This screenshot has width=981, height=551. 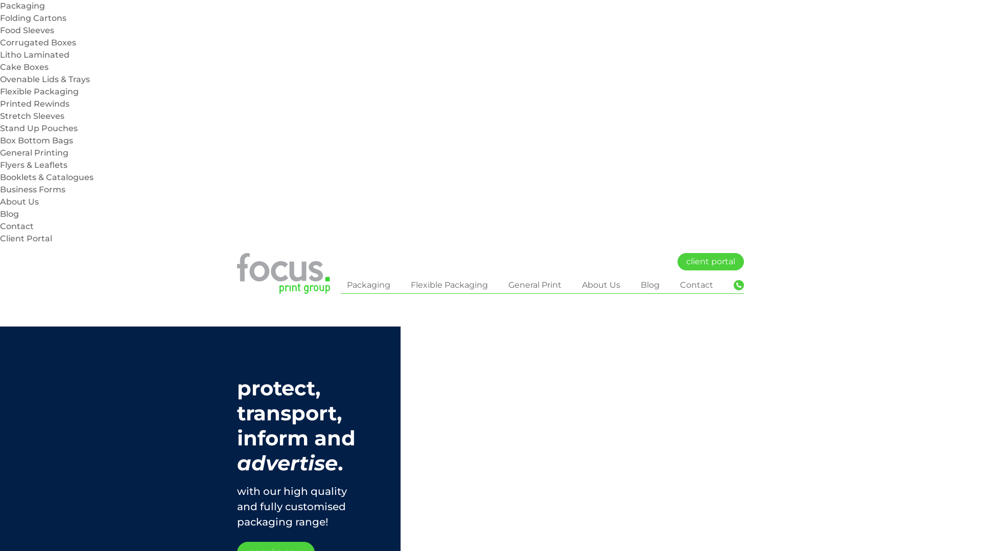 I want to click on Blog, so click(x=650, y=285).